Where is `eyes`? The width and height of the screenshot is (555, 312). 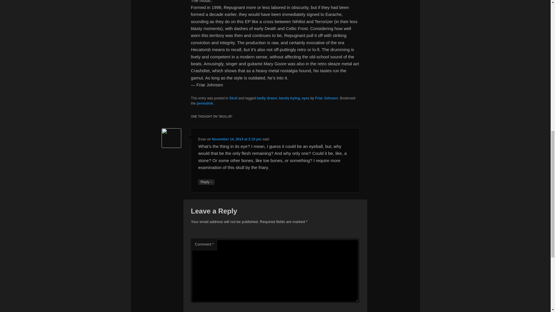
eyes is located at coordinates (306, 98).